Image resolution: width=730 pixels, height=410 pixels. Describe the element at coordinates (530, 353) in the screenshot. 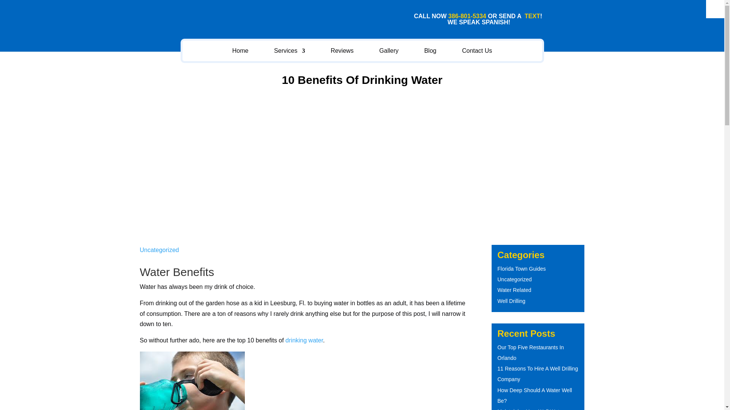

I see `Our Top Five Restaurants In Orlando` at that location.